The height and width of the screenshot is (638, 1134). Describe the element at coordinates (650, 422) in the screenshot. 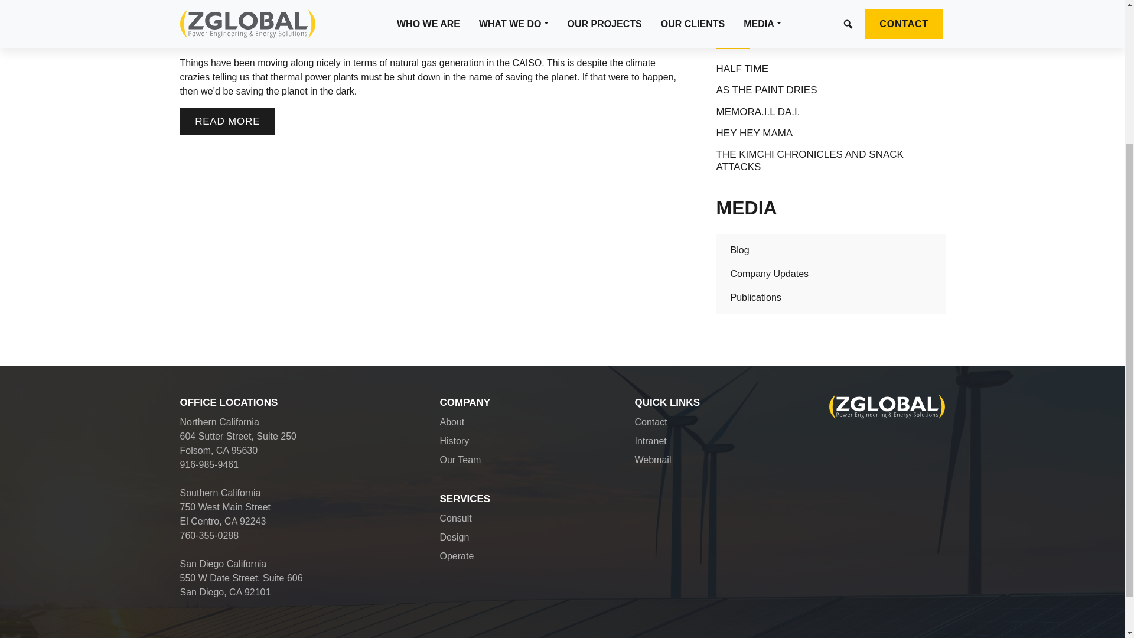

I see `Contact` at that location.